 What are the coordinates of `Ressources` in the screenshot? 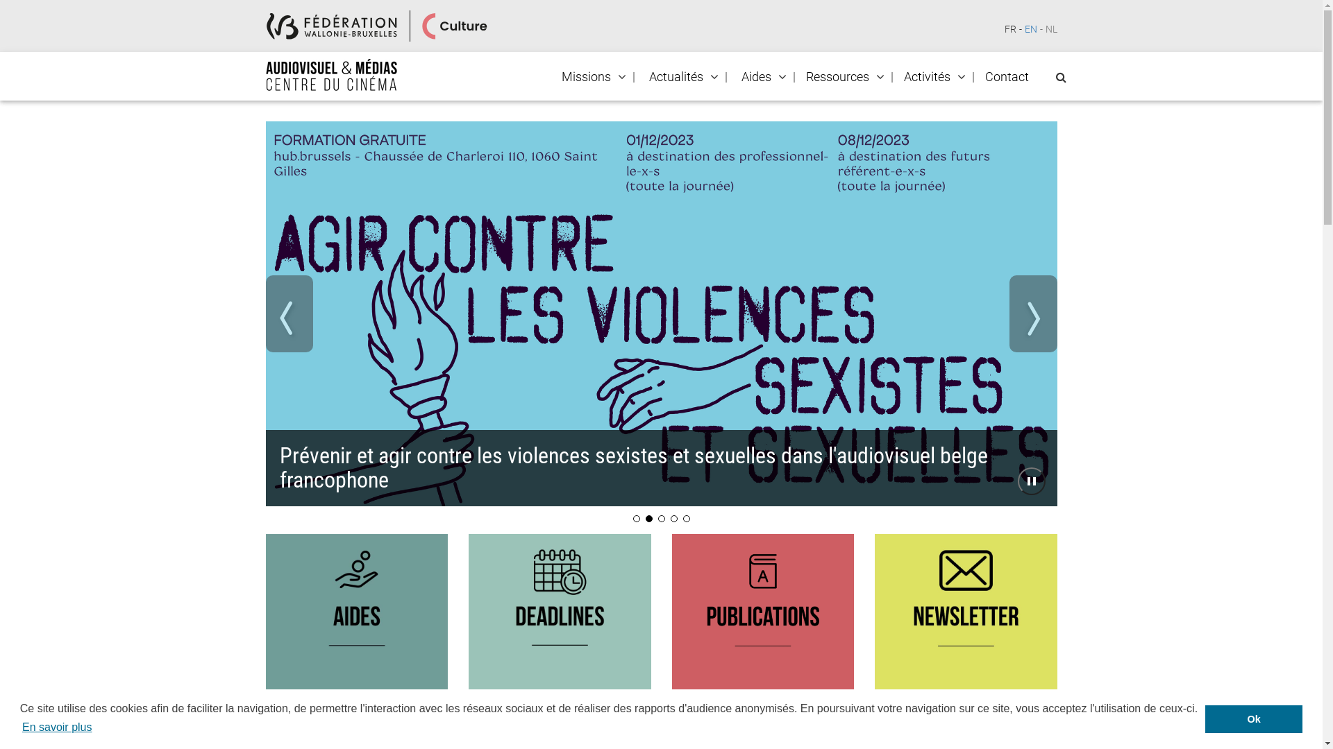 It's located at (837, 77).